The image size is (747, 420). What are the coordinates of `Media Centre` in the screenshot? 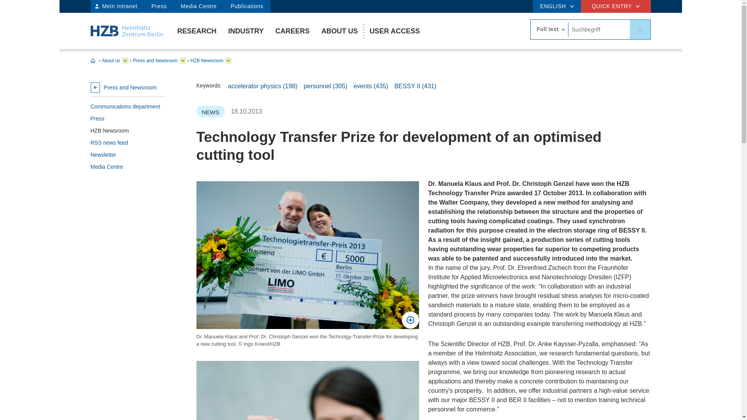 It's located at (198, 6).